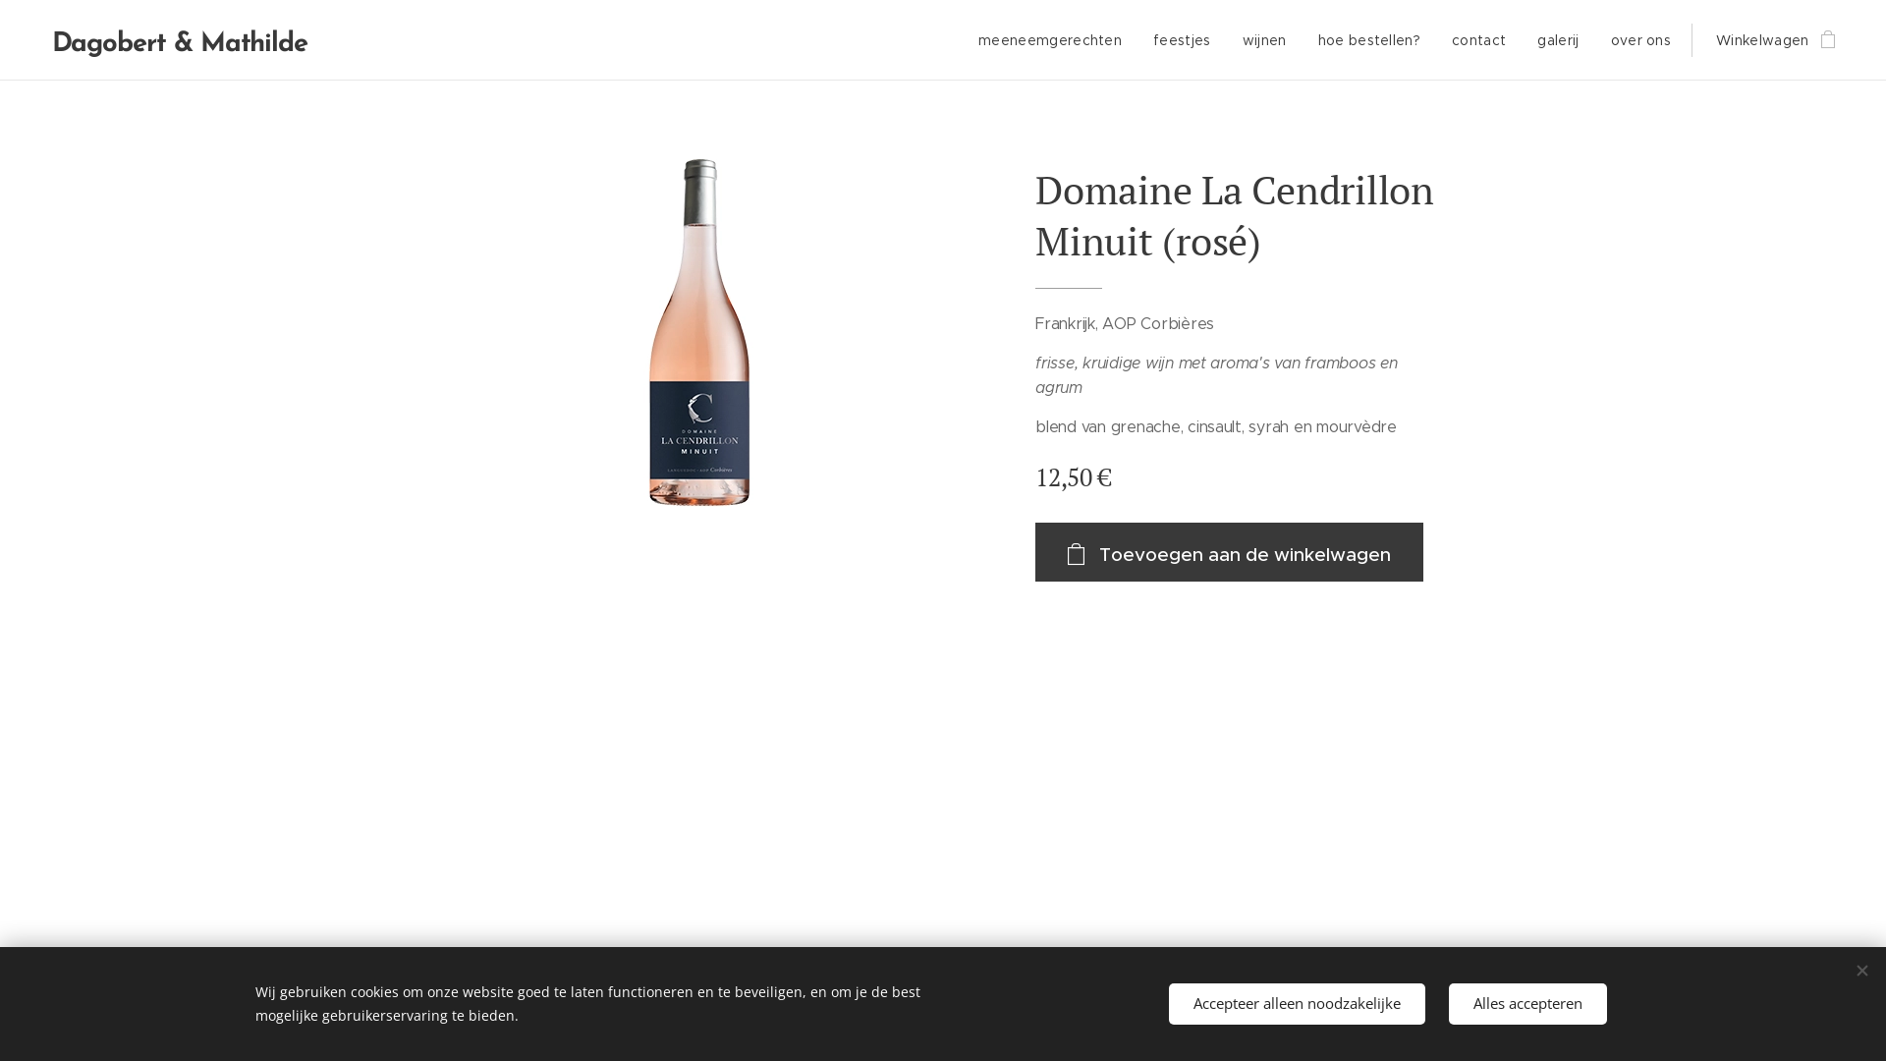  Describe the element at coordinates (1641, 40) in the screenshot. I see `over ons` at that location.